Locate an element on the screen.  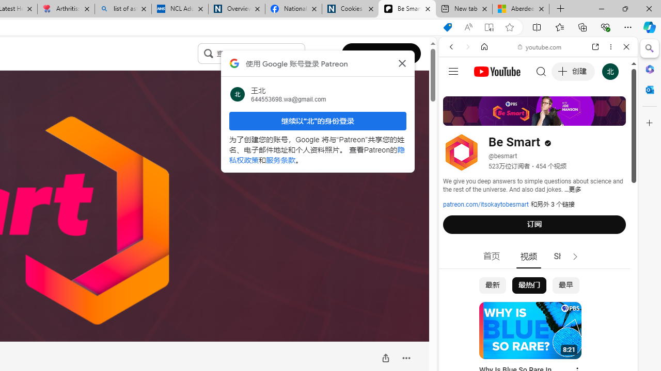
Forward is located at coordinates (468, 47).